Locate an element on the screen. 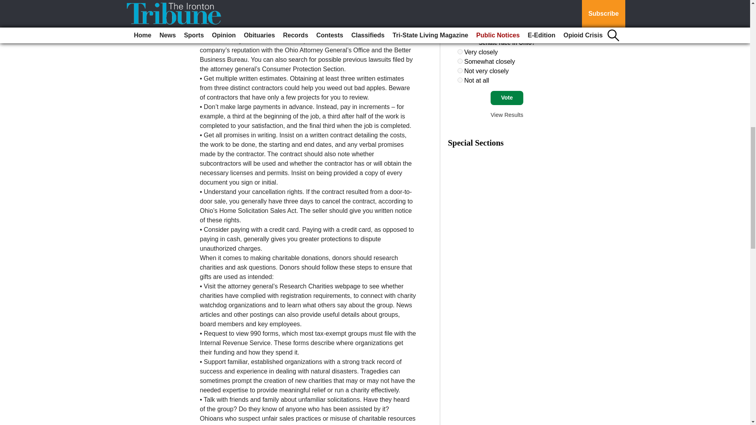  1434 is located at coordinates (460, 70).